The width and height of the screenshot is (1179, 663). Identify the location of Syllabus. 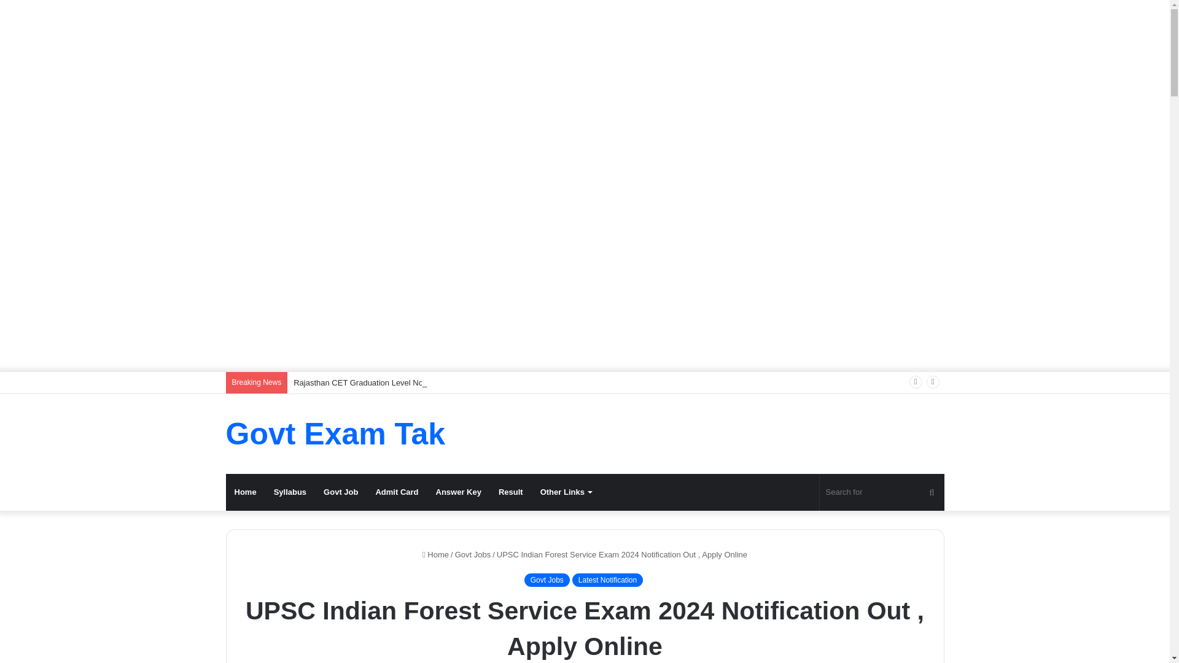
(290, 492).